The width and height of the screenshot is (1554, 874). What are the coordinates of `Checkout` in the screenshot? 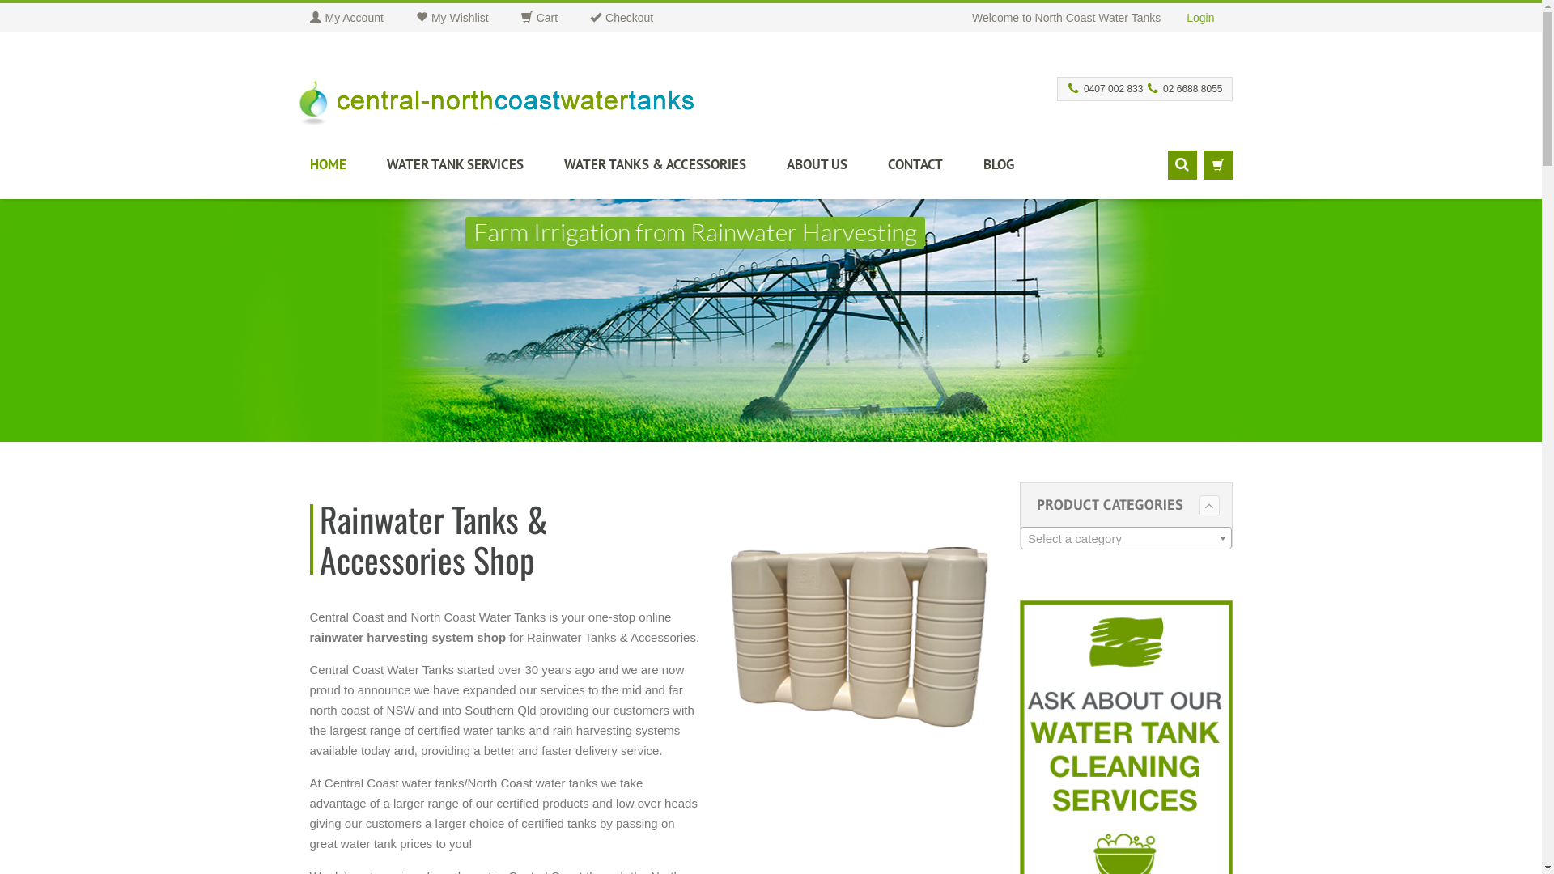 It's located at (638, 18).